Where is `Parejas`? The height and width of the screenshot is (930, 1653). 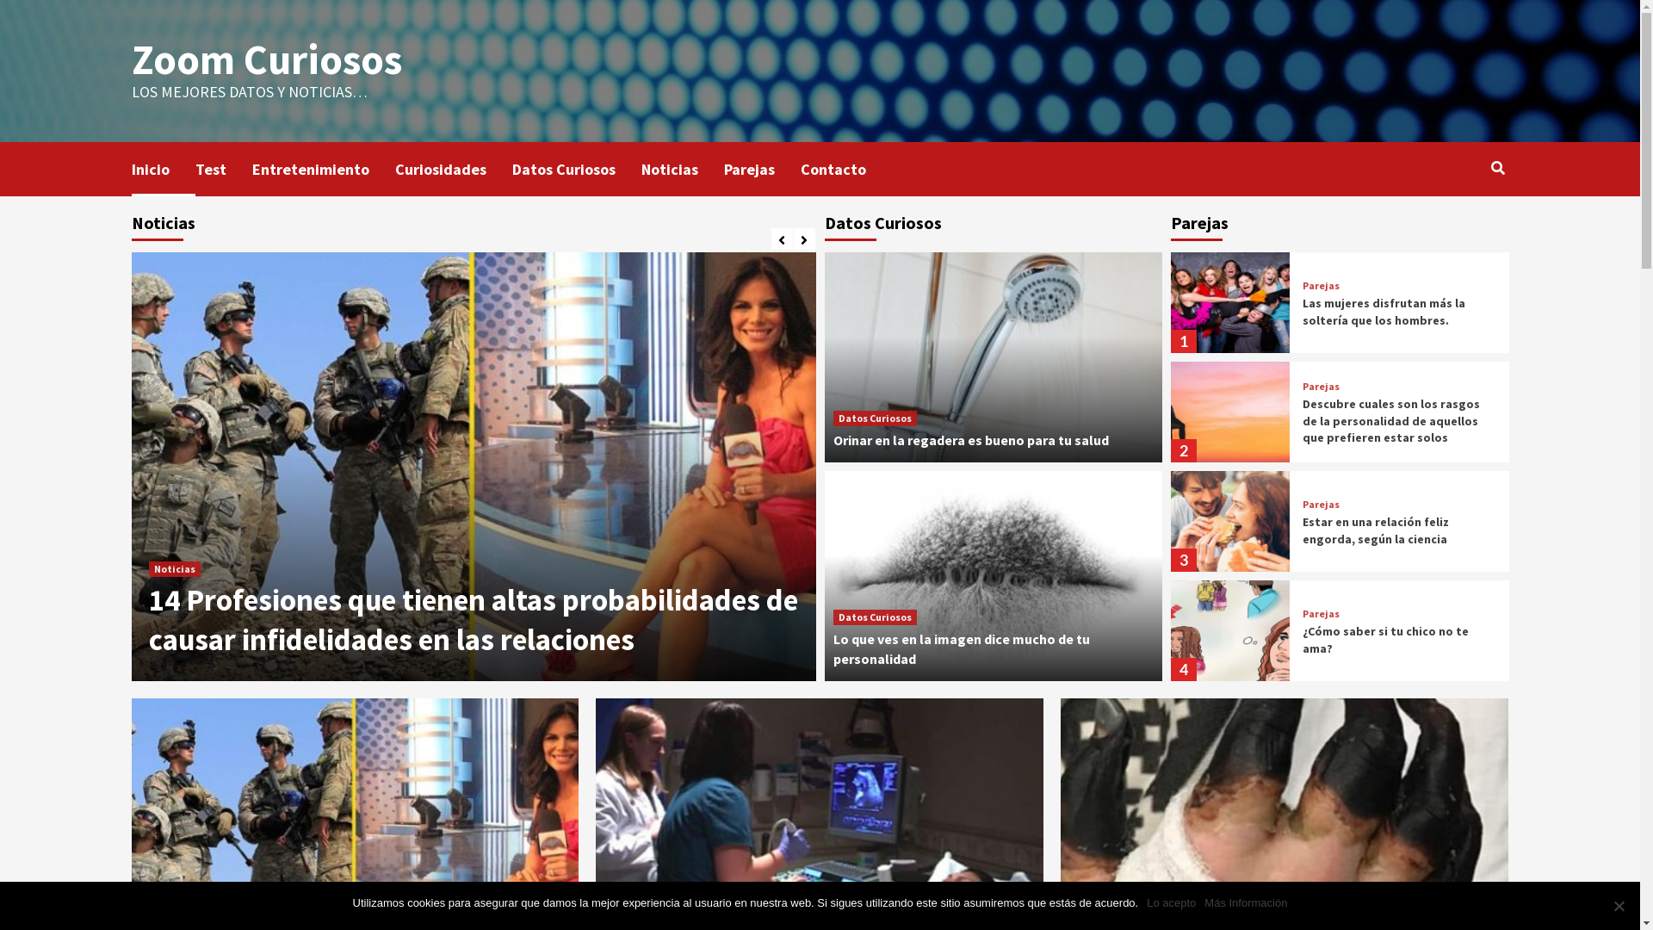 Parejas is located at coordinates (1321, 505).